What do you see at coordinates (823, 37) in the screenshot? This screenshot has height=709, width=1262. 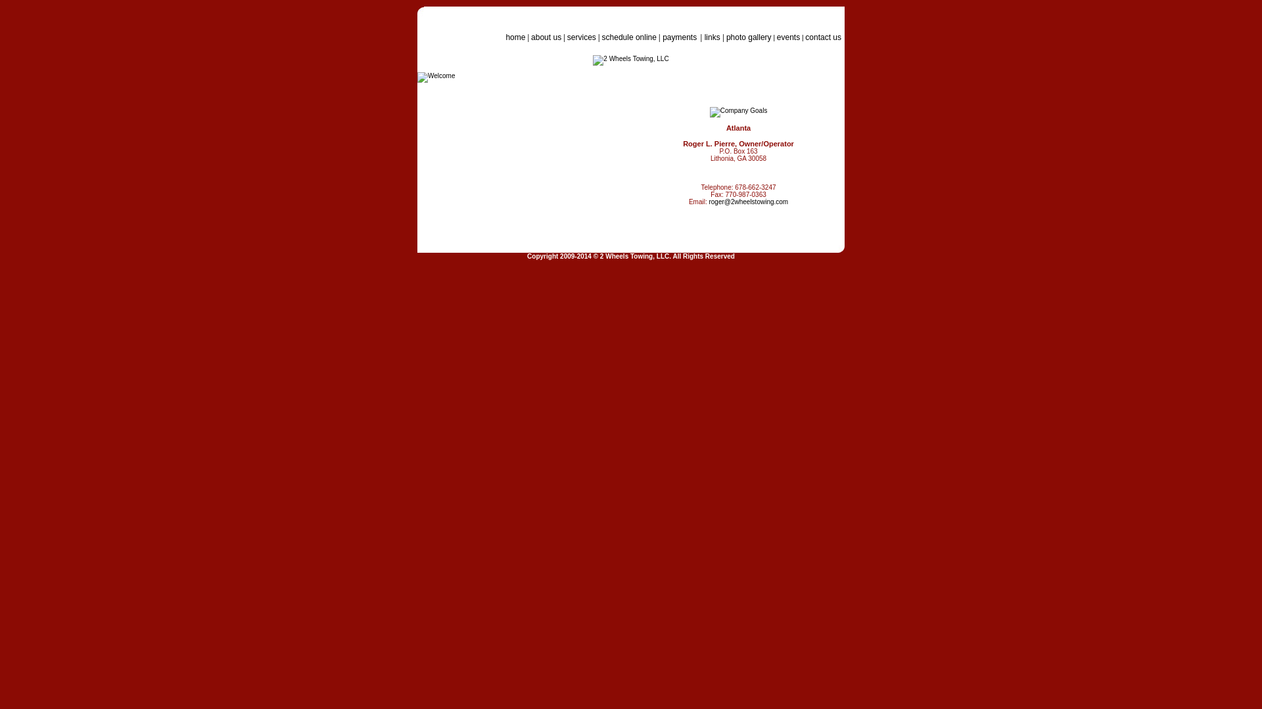 I see `contact us` at bounding box center [823, 37].